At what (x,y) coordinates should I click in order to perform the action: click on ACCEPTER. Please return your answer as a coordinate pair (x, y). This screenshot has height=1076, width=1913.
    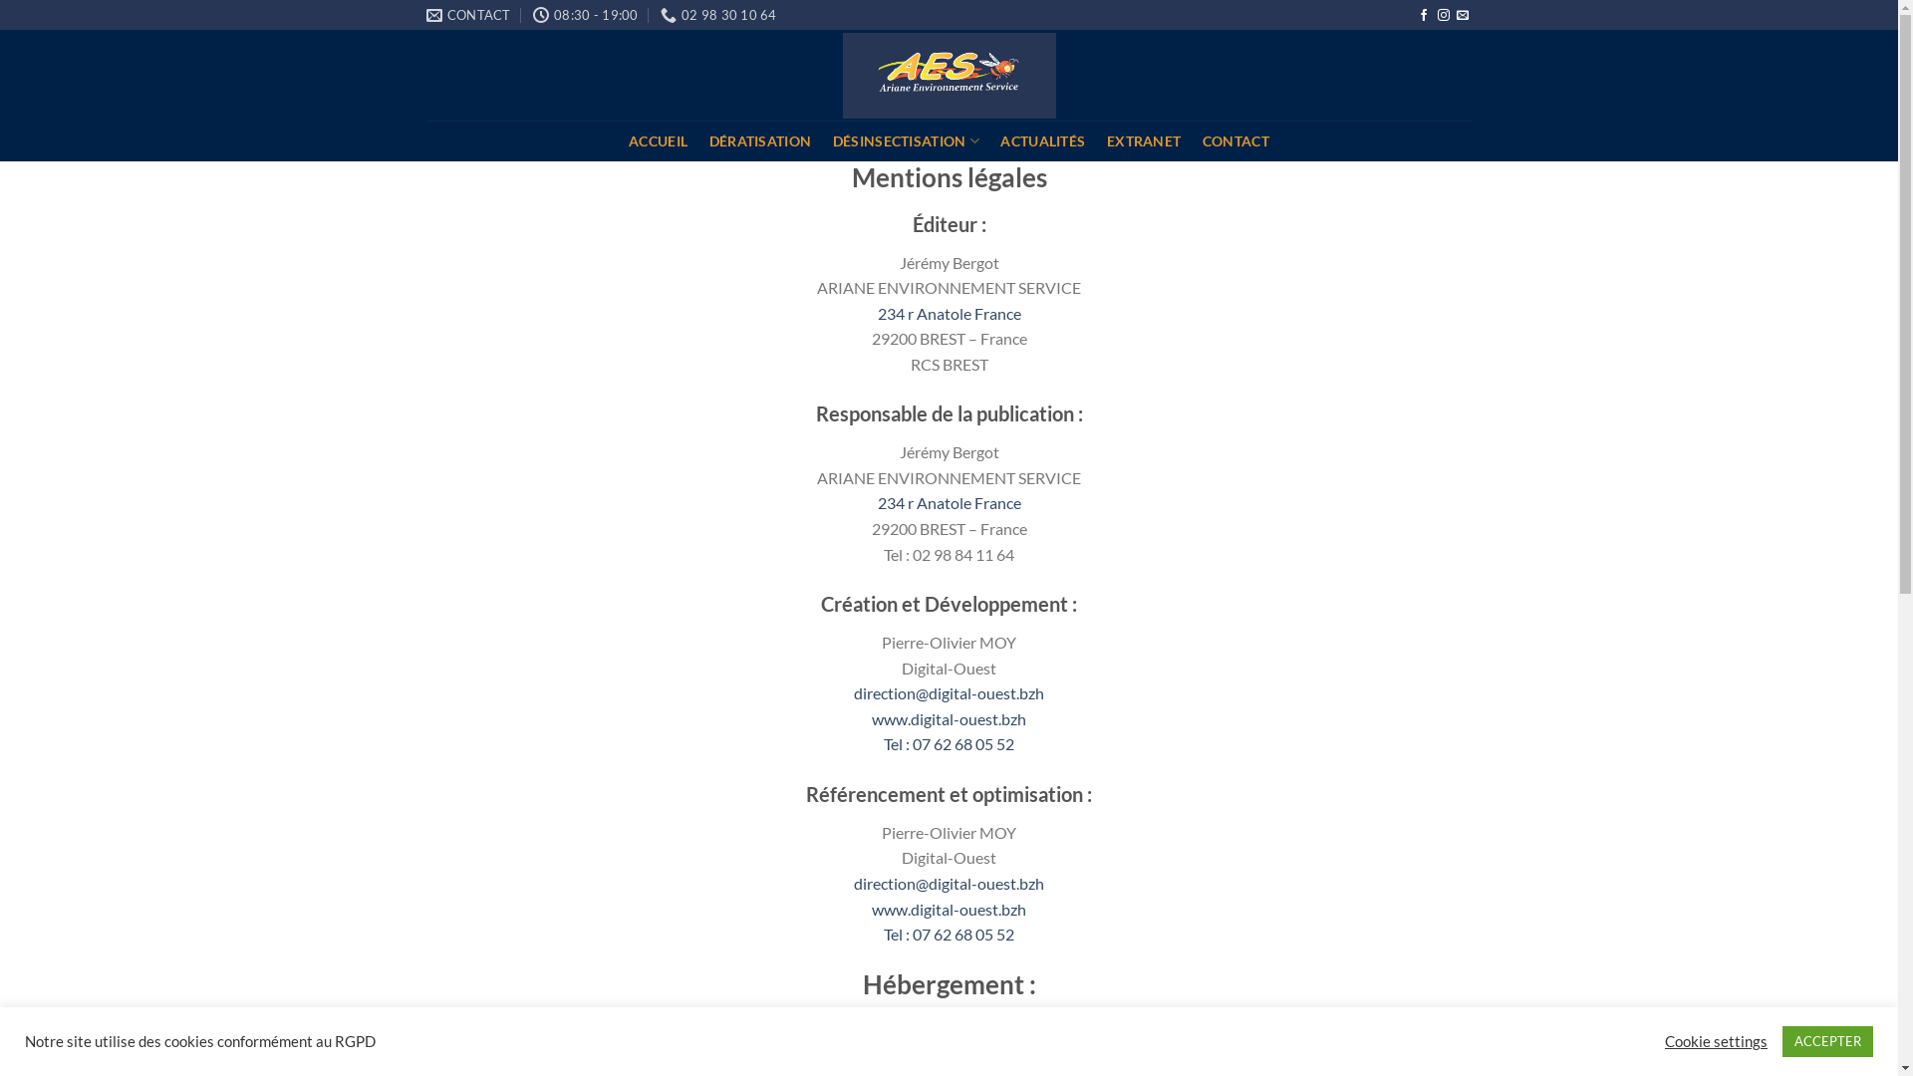
    Looking at the image, I should click on (1827, 1042).